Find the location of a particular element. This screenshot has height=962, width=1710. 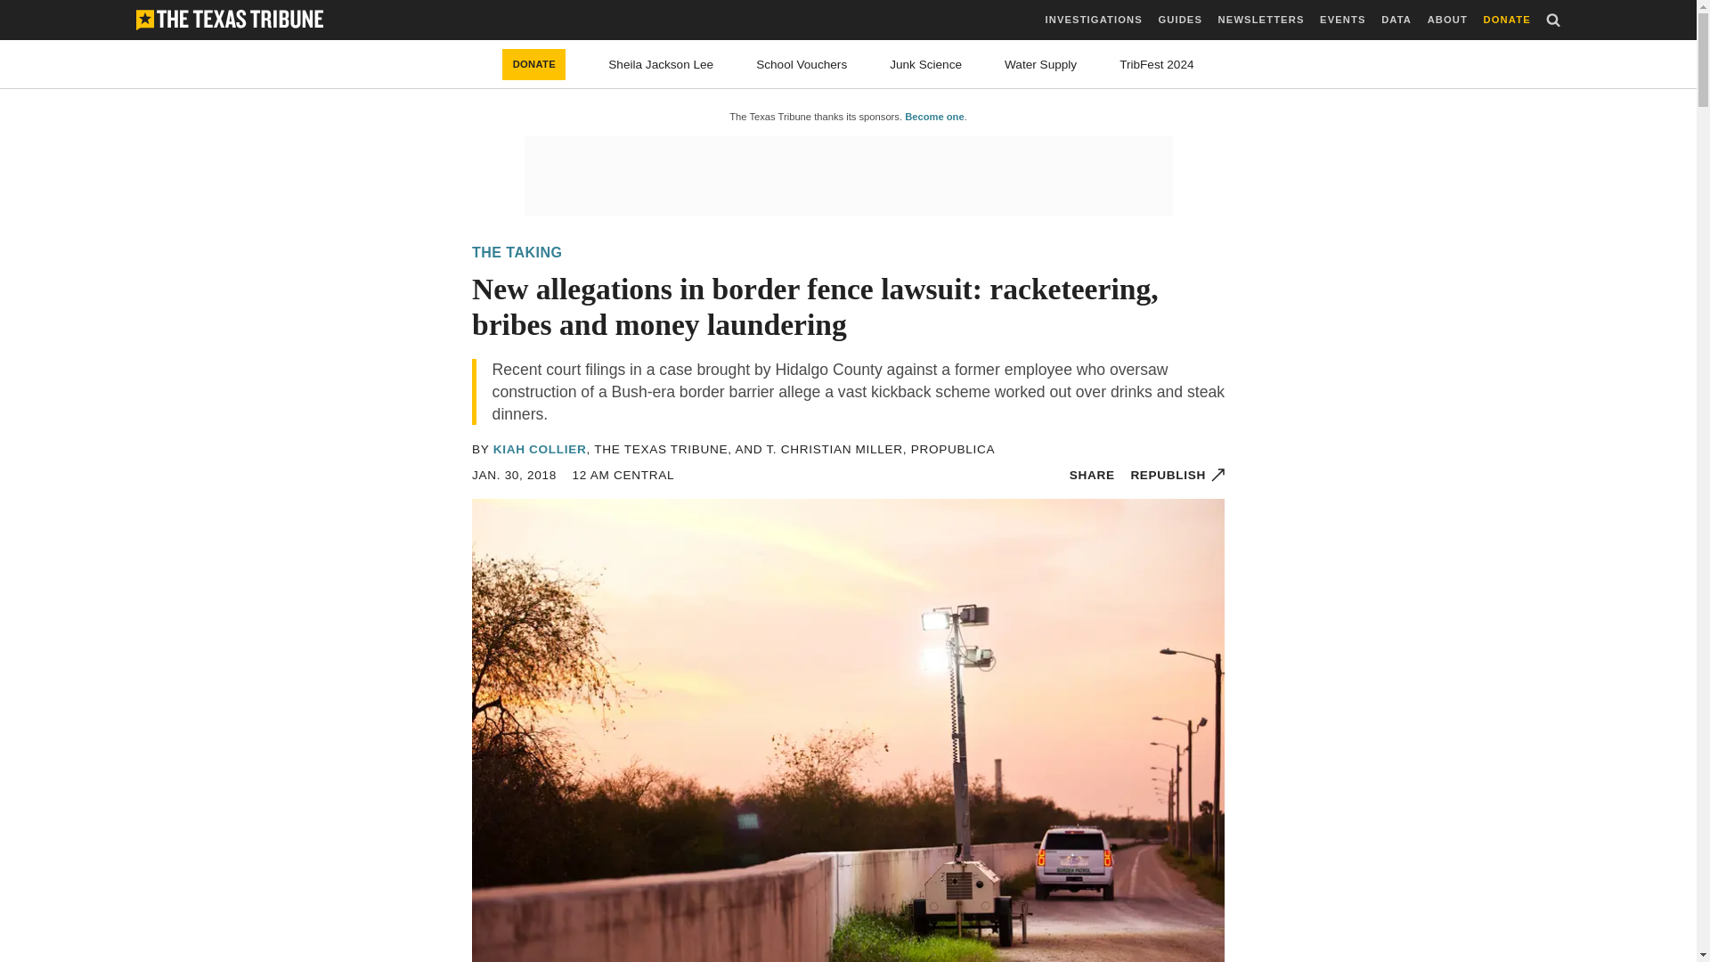

2018-01-30 00:01 CST is located at coordinates (623, 475).